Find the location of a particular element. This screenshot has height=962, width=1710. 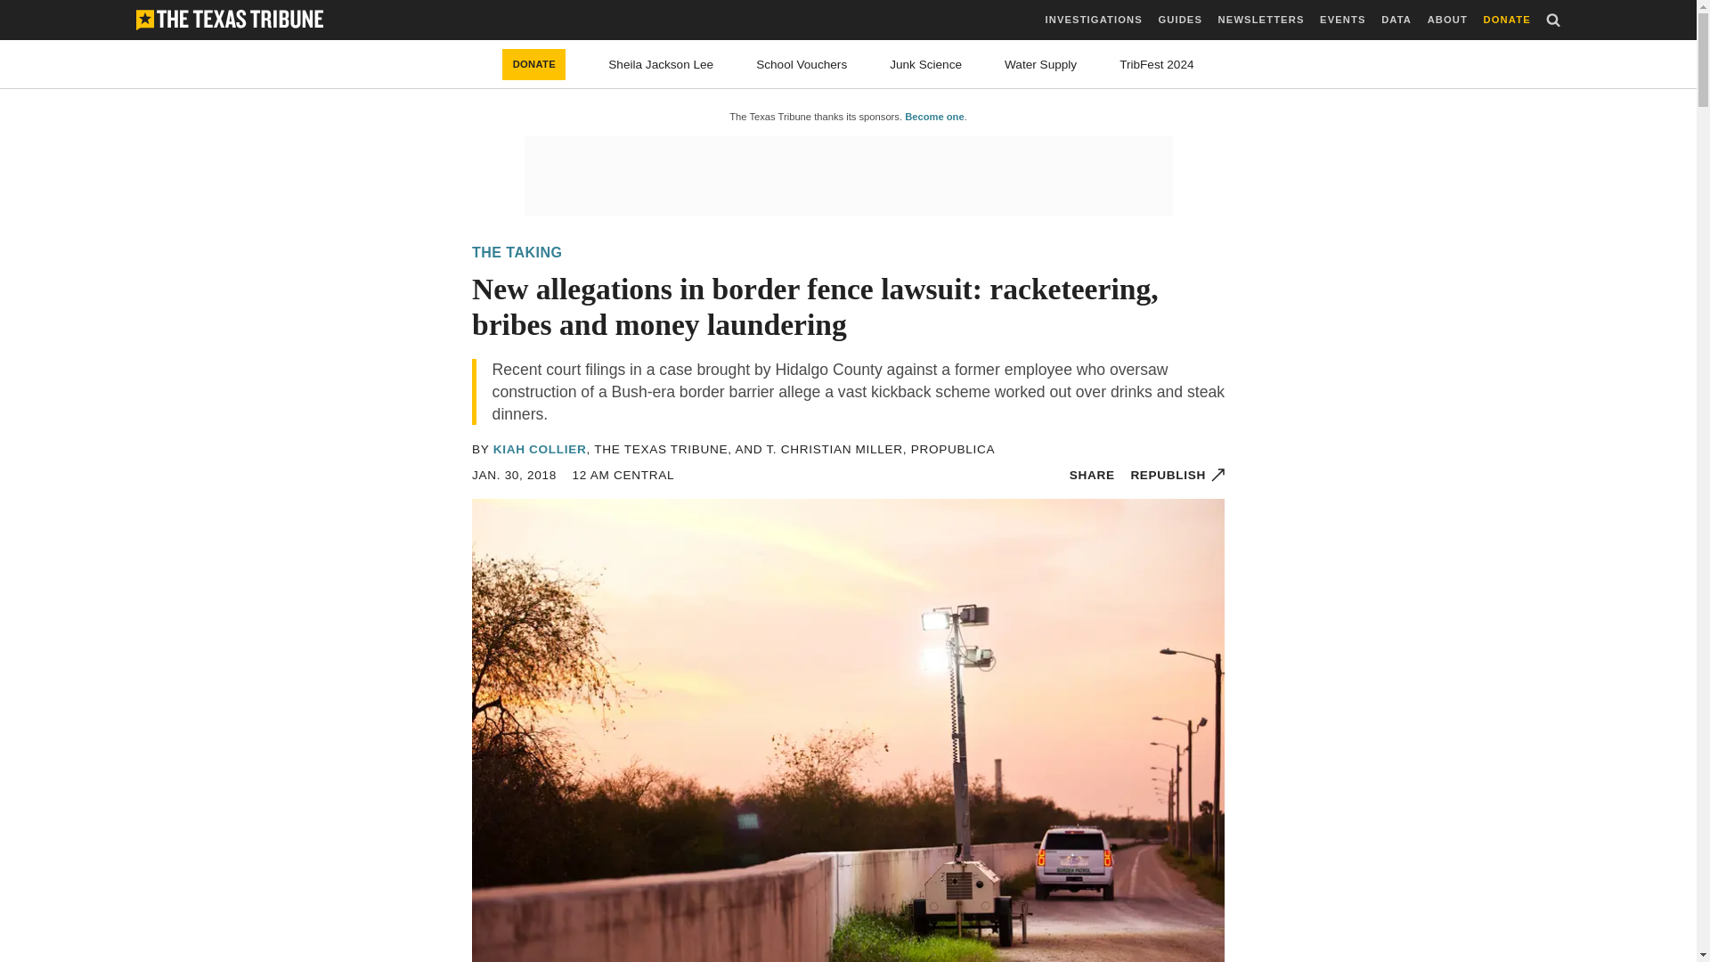

2018-01-30 00:01 CST is located at coordinates (623, 475).